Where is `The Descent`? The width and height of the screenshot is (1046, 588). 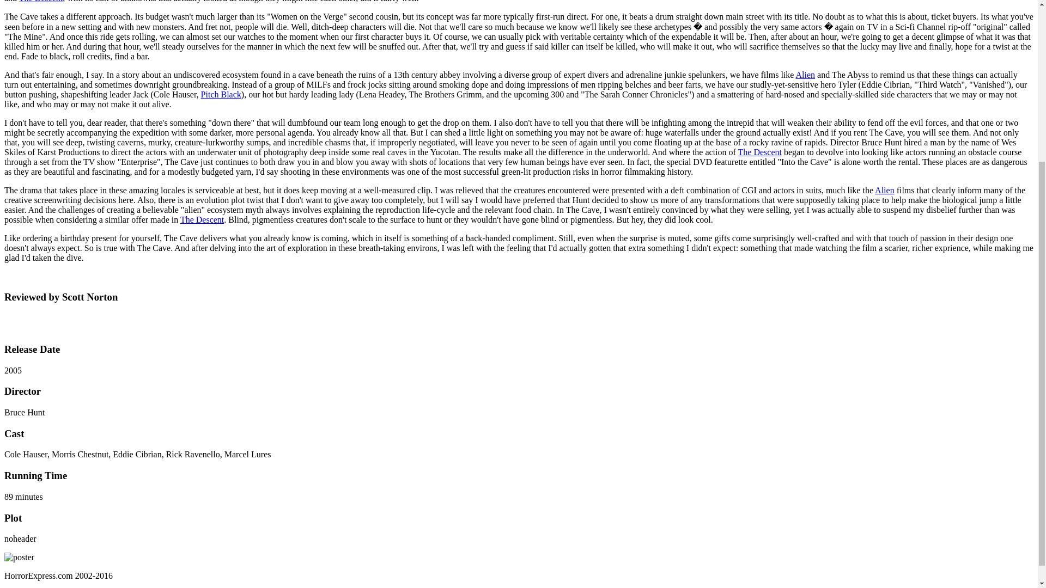 The Descent is located at coordinates (40, 1).